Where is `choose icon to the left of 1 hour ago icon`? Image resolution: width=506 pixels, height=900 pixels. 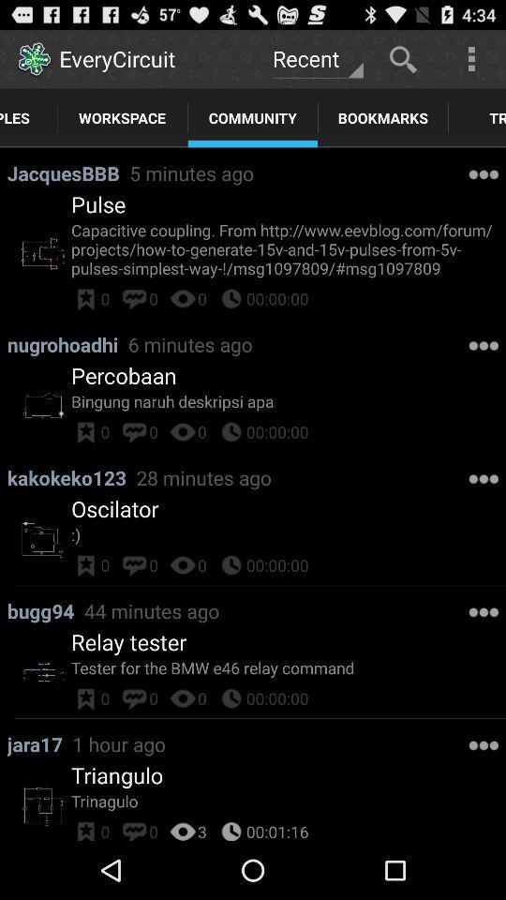
choose icon to the left of 1 hour ago icon is located at coordinates (39, 744).